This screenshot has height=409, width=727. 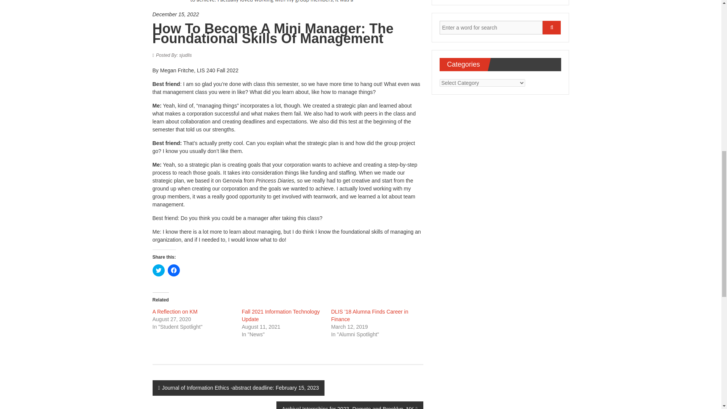 I want to click on Click to share on Twitter, so click(x=158, y=270).